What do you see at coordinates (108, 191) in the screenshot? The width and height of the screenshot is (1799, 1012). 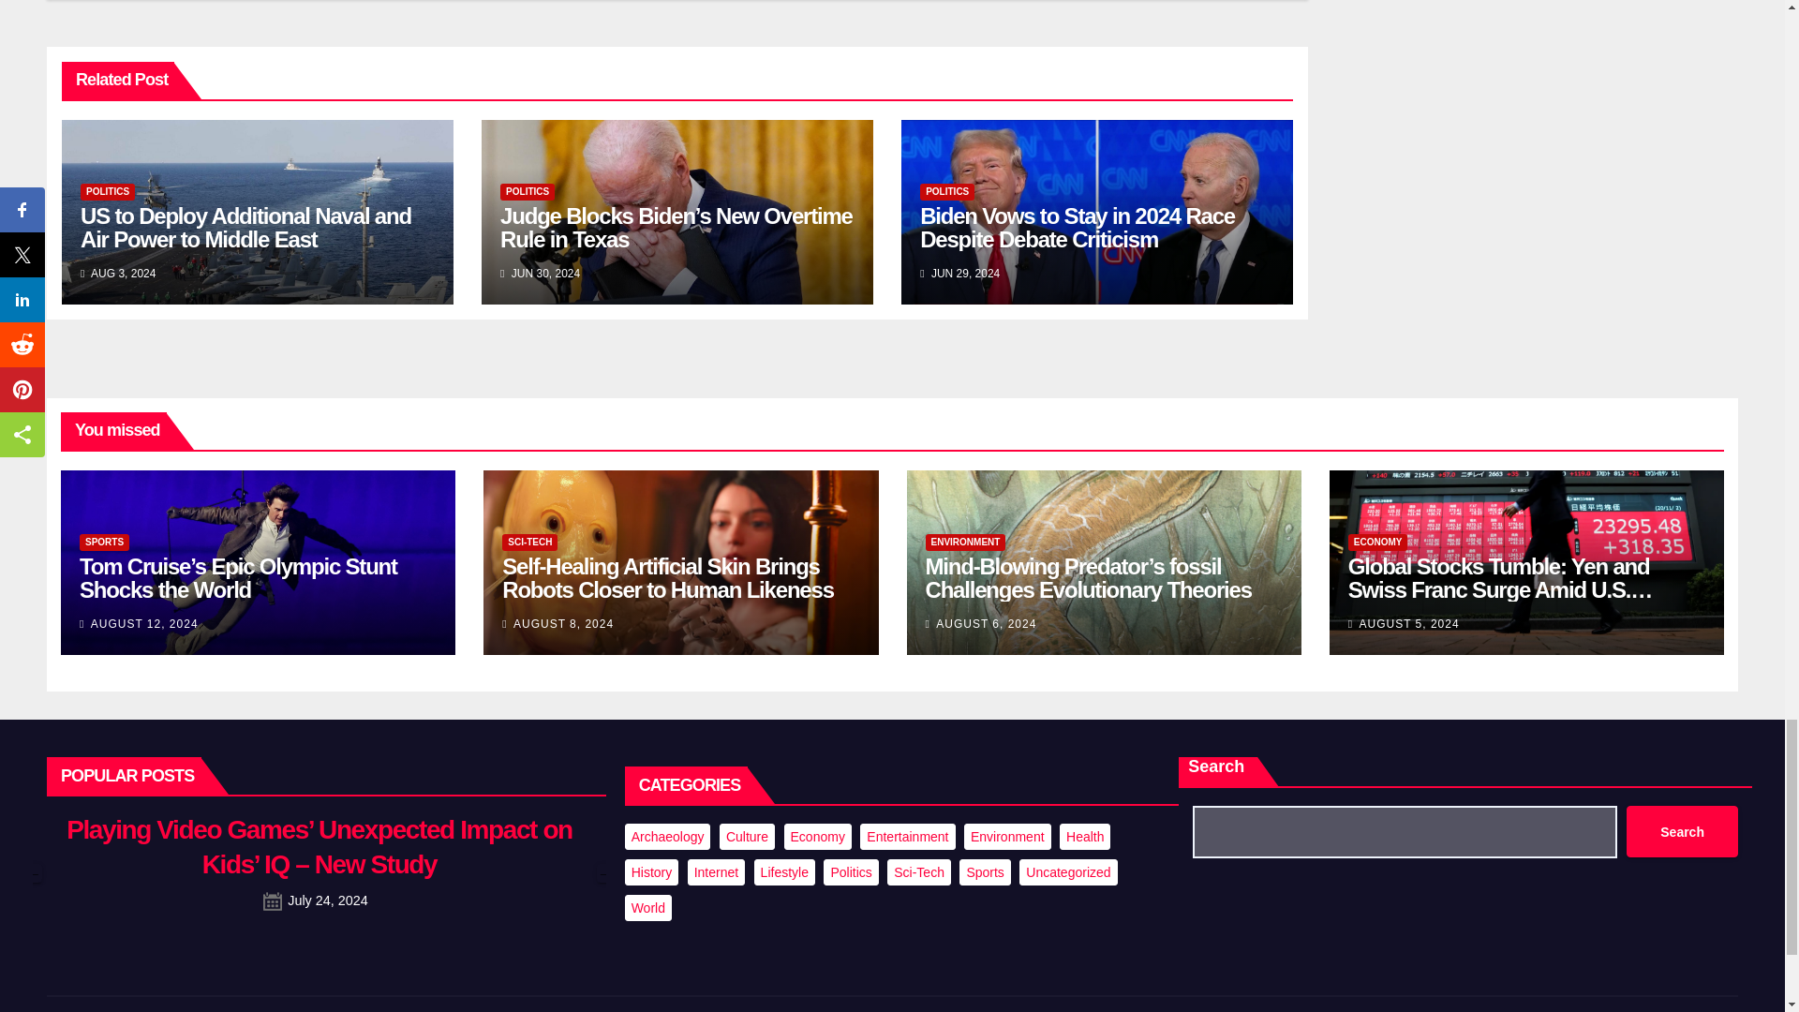 I see `POLITICS` at bounding box center [108, 191].